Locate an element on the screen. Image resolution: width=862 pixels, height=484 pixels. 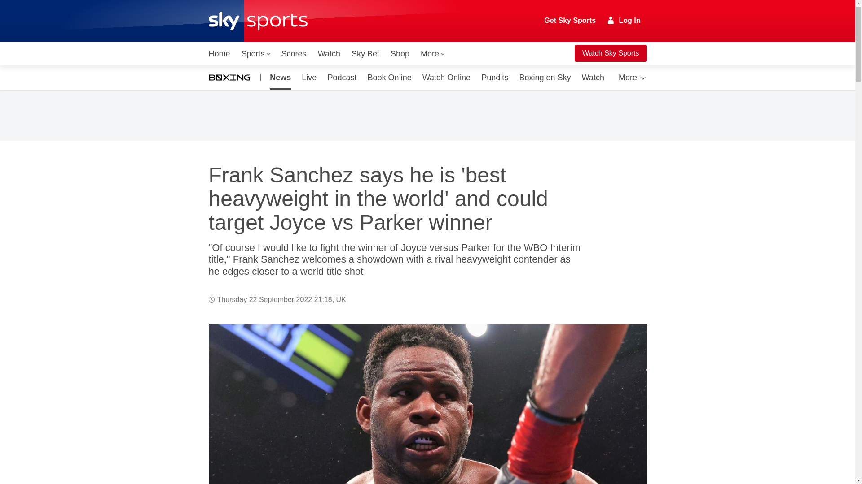
Shop is located at coordinates (400, 54).